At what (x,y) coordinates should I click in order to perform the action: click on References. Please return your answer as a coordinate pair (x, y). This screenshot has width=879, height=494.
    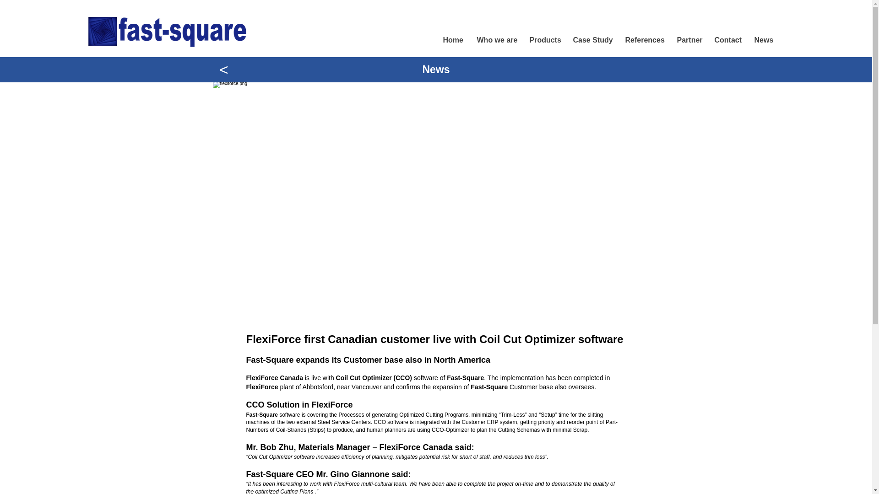
    Looking at the image, I should click on (644, 40).